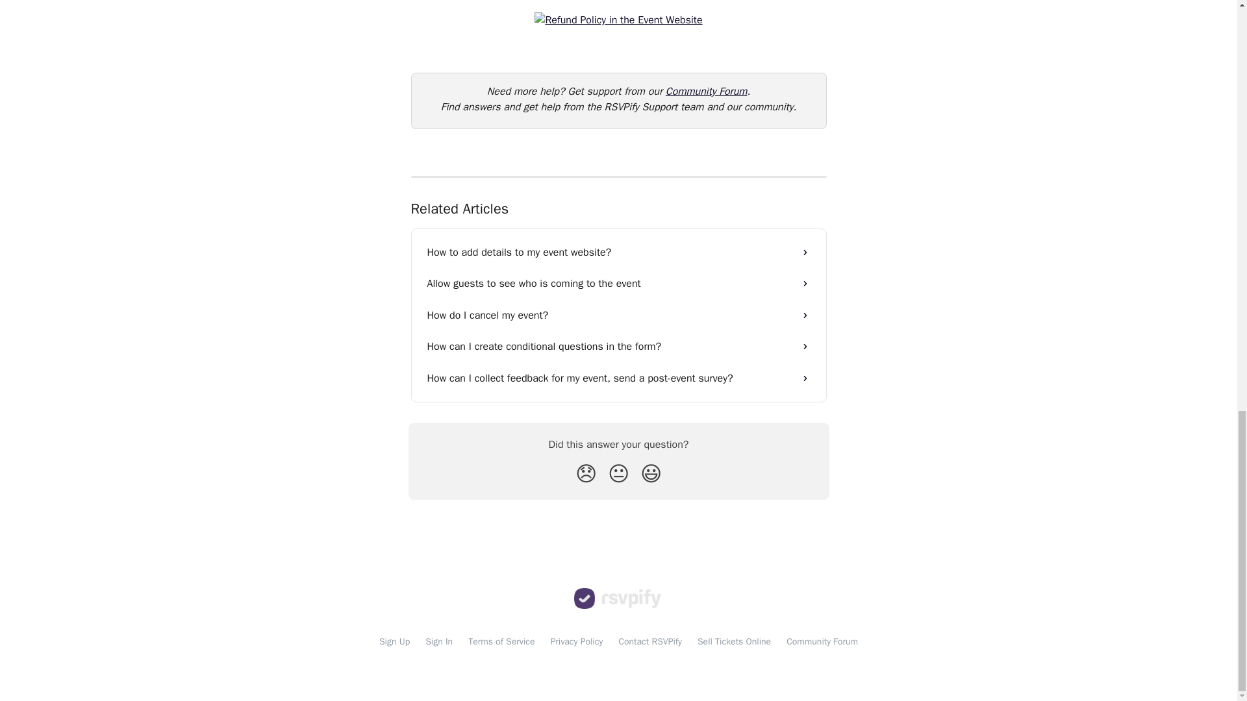 This screenshot has width=1247, height=701. I want to click on Community Forum, so click(707, 91).